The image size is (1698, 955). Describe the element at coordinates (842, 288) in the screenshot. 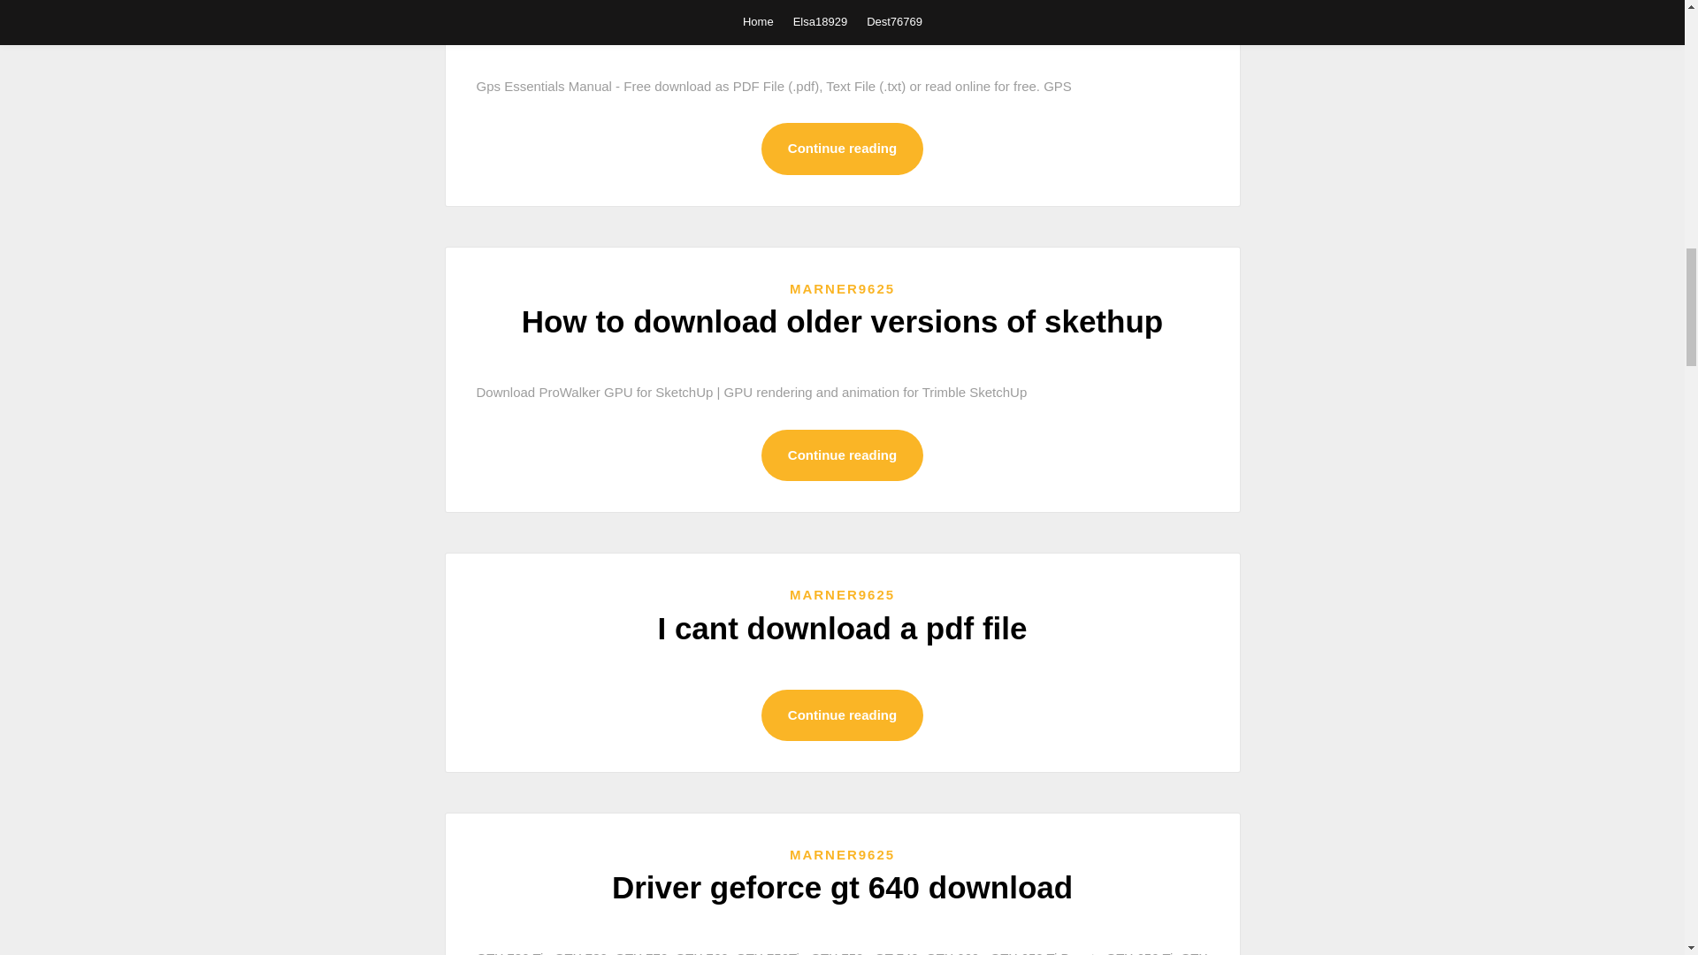

I see `MARNER9625` at that location.